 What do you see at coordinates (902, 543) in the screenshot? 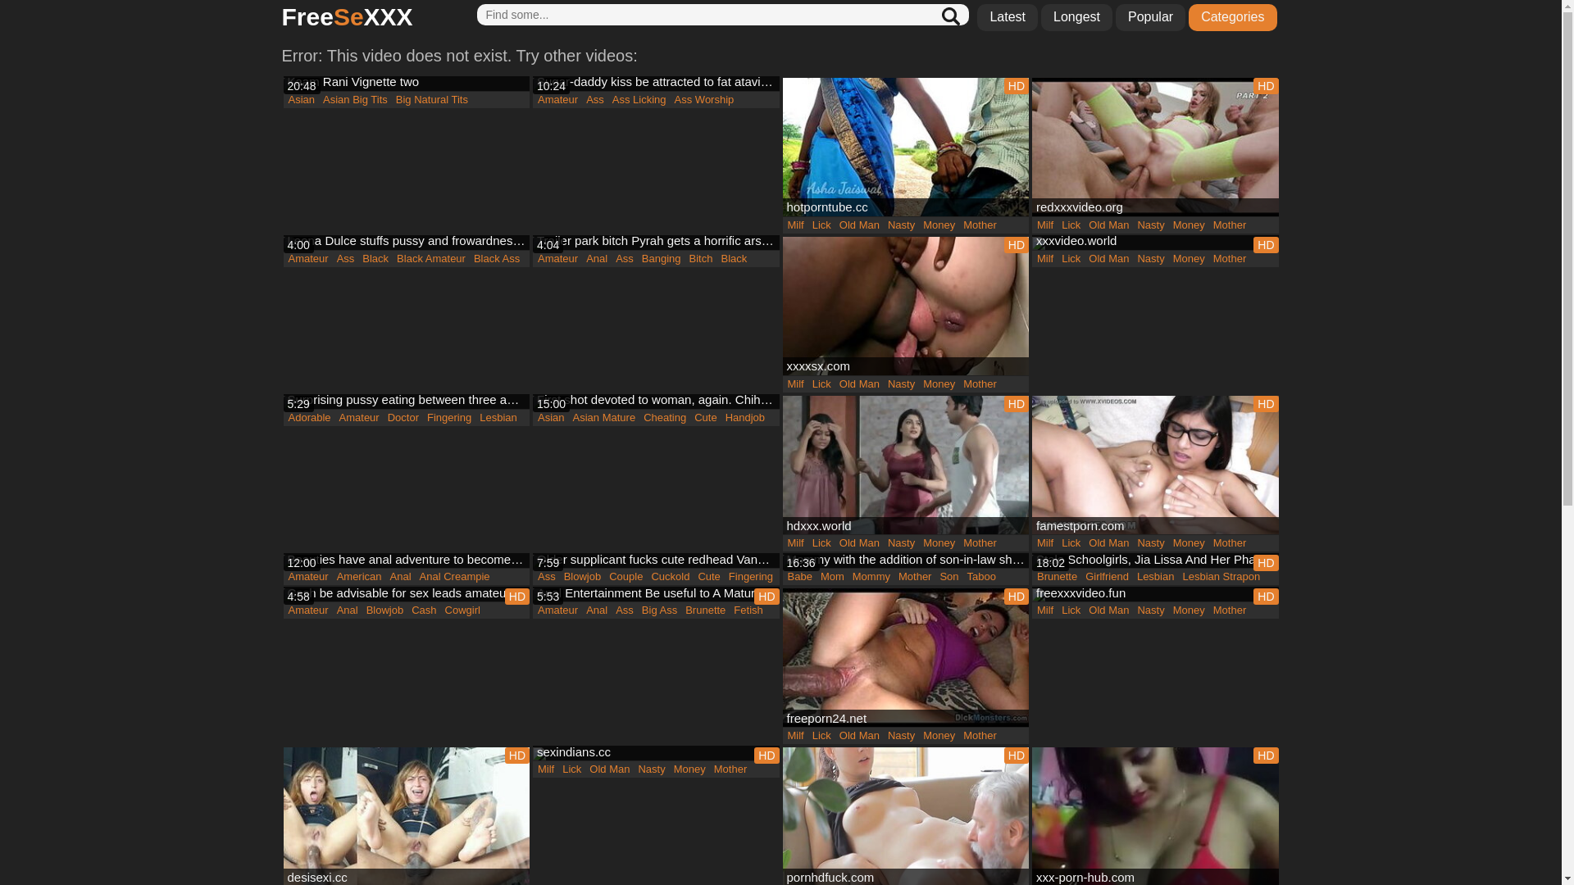
I see `Nasty` at bounding box center [902, 543].